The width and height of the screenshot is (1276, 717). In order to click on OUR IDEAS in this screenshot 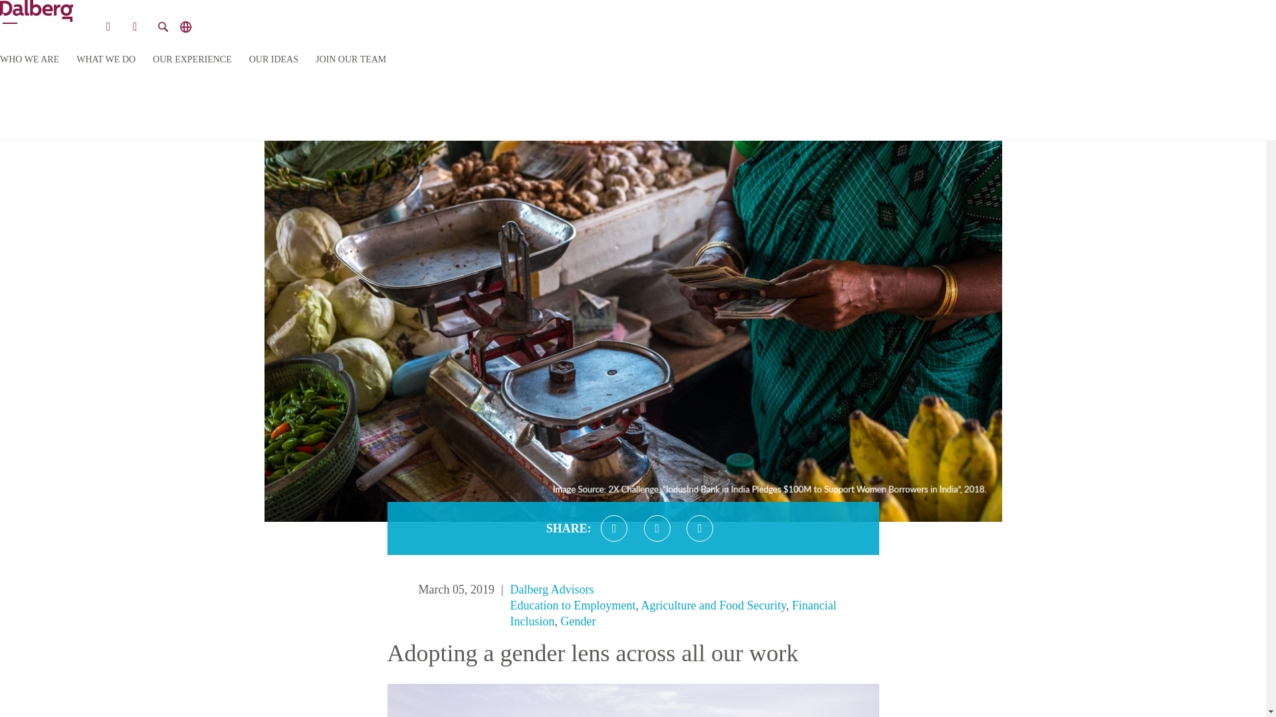, I will do `click(274, 60)`.